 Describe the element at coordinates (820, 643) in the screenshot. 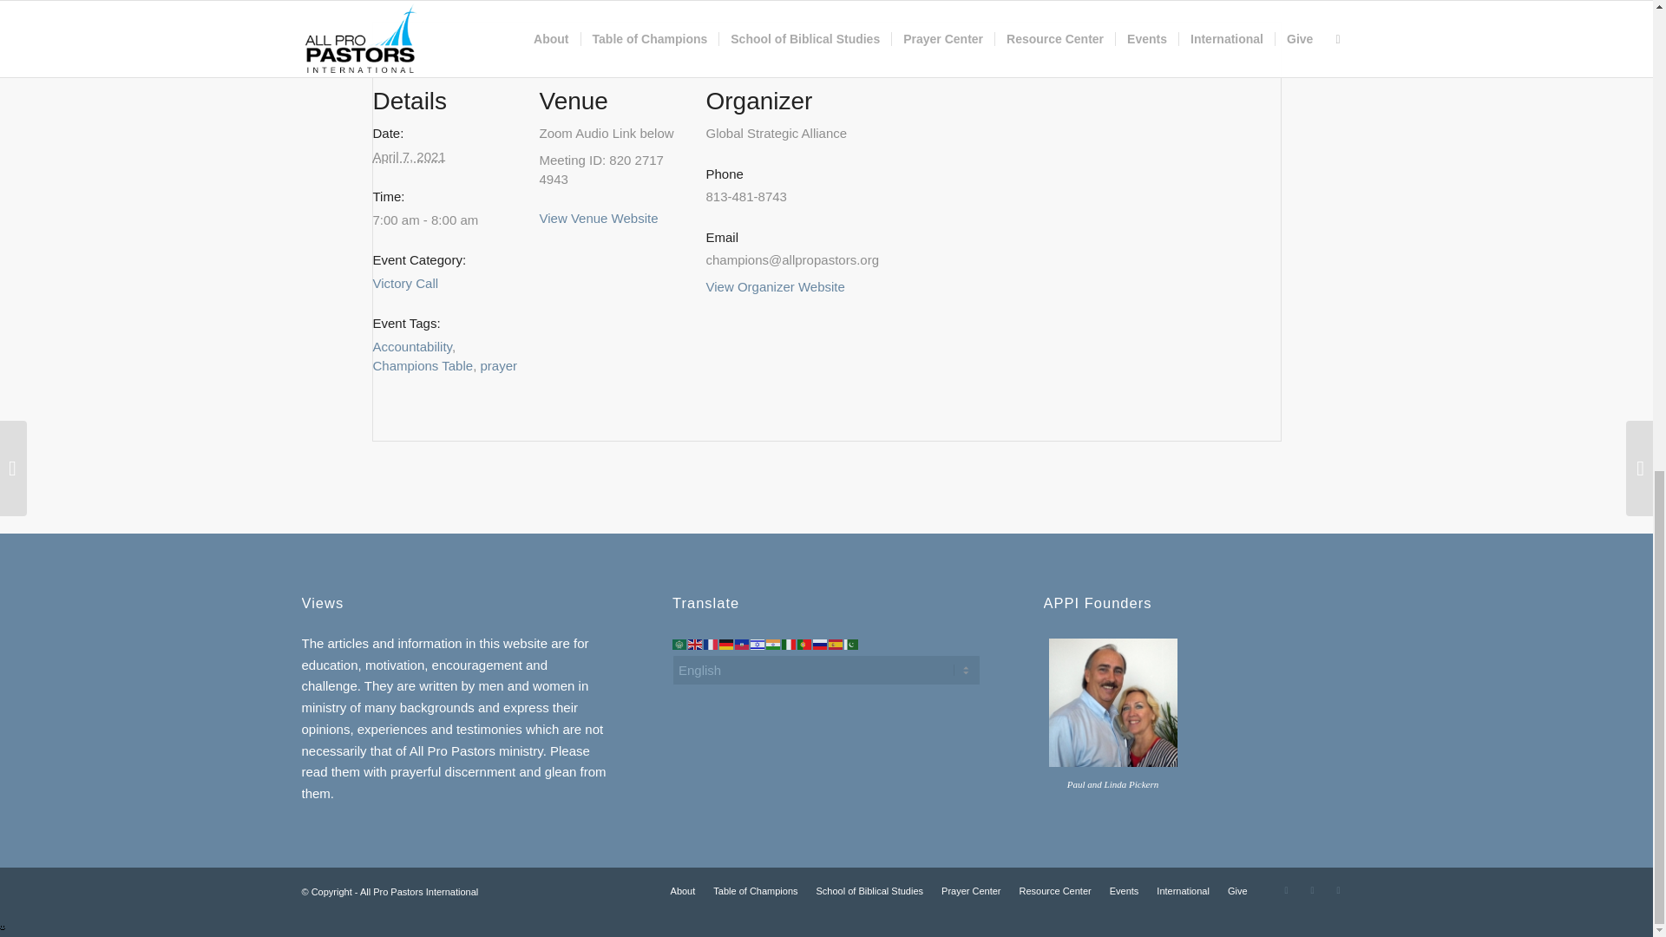

I see `Russian` at that location.